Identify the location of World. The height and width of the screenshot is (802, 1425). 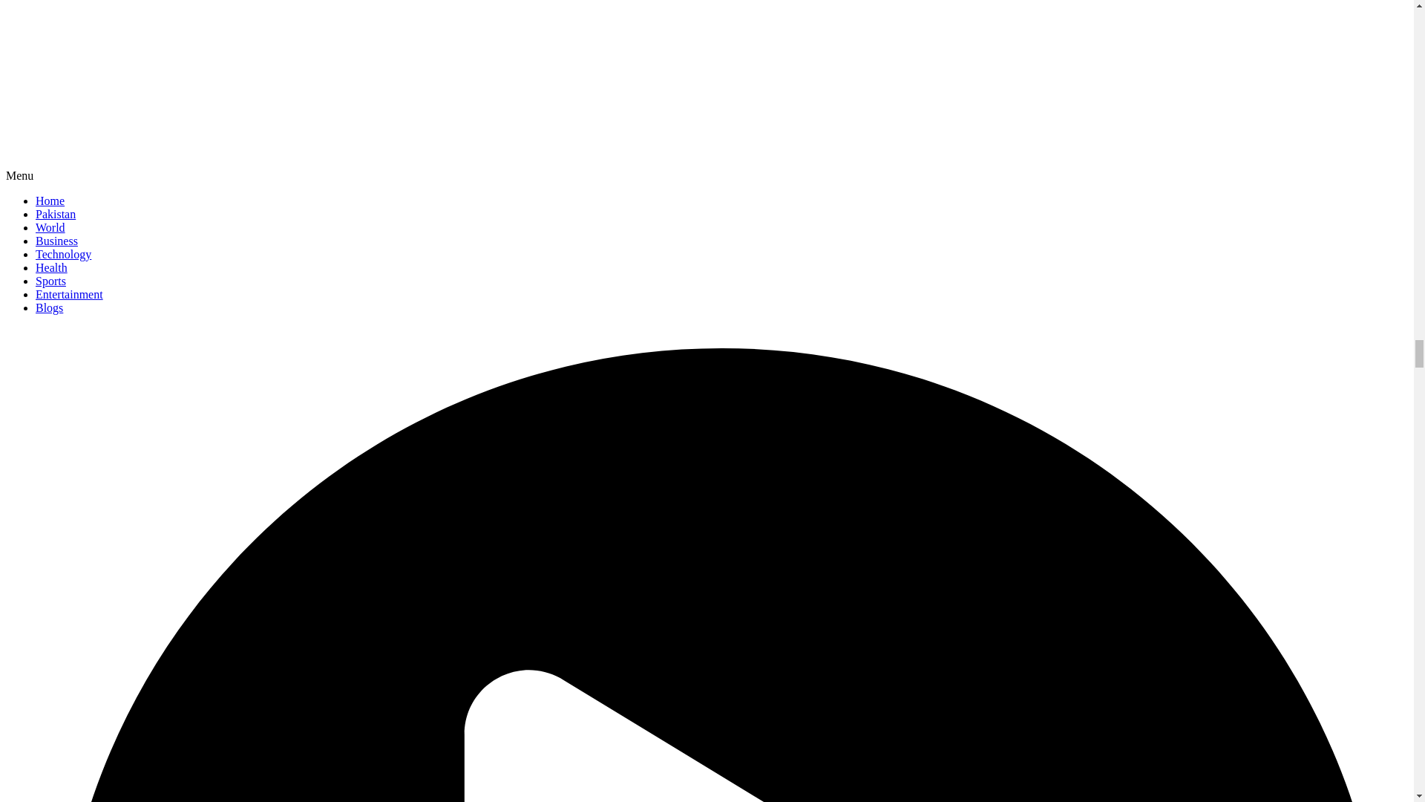
(50, 227).